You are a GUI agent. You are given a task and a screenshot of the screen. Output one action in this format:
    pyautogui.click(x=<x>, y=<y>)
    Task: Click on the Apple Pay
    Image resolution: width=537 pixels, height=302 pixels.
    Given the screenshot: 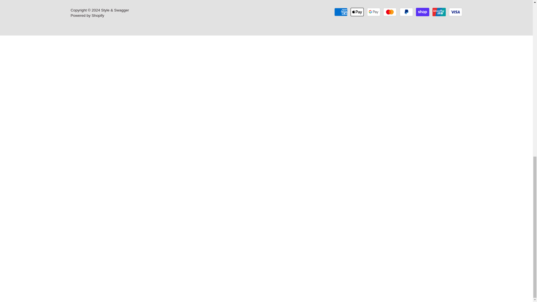 What is the action you would take?
    pyautogui.click(x=357, y=12)
    